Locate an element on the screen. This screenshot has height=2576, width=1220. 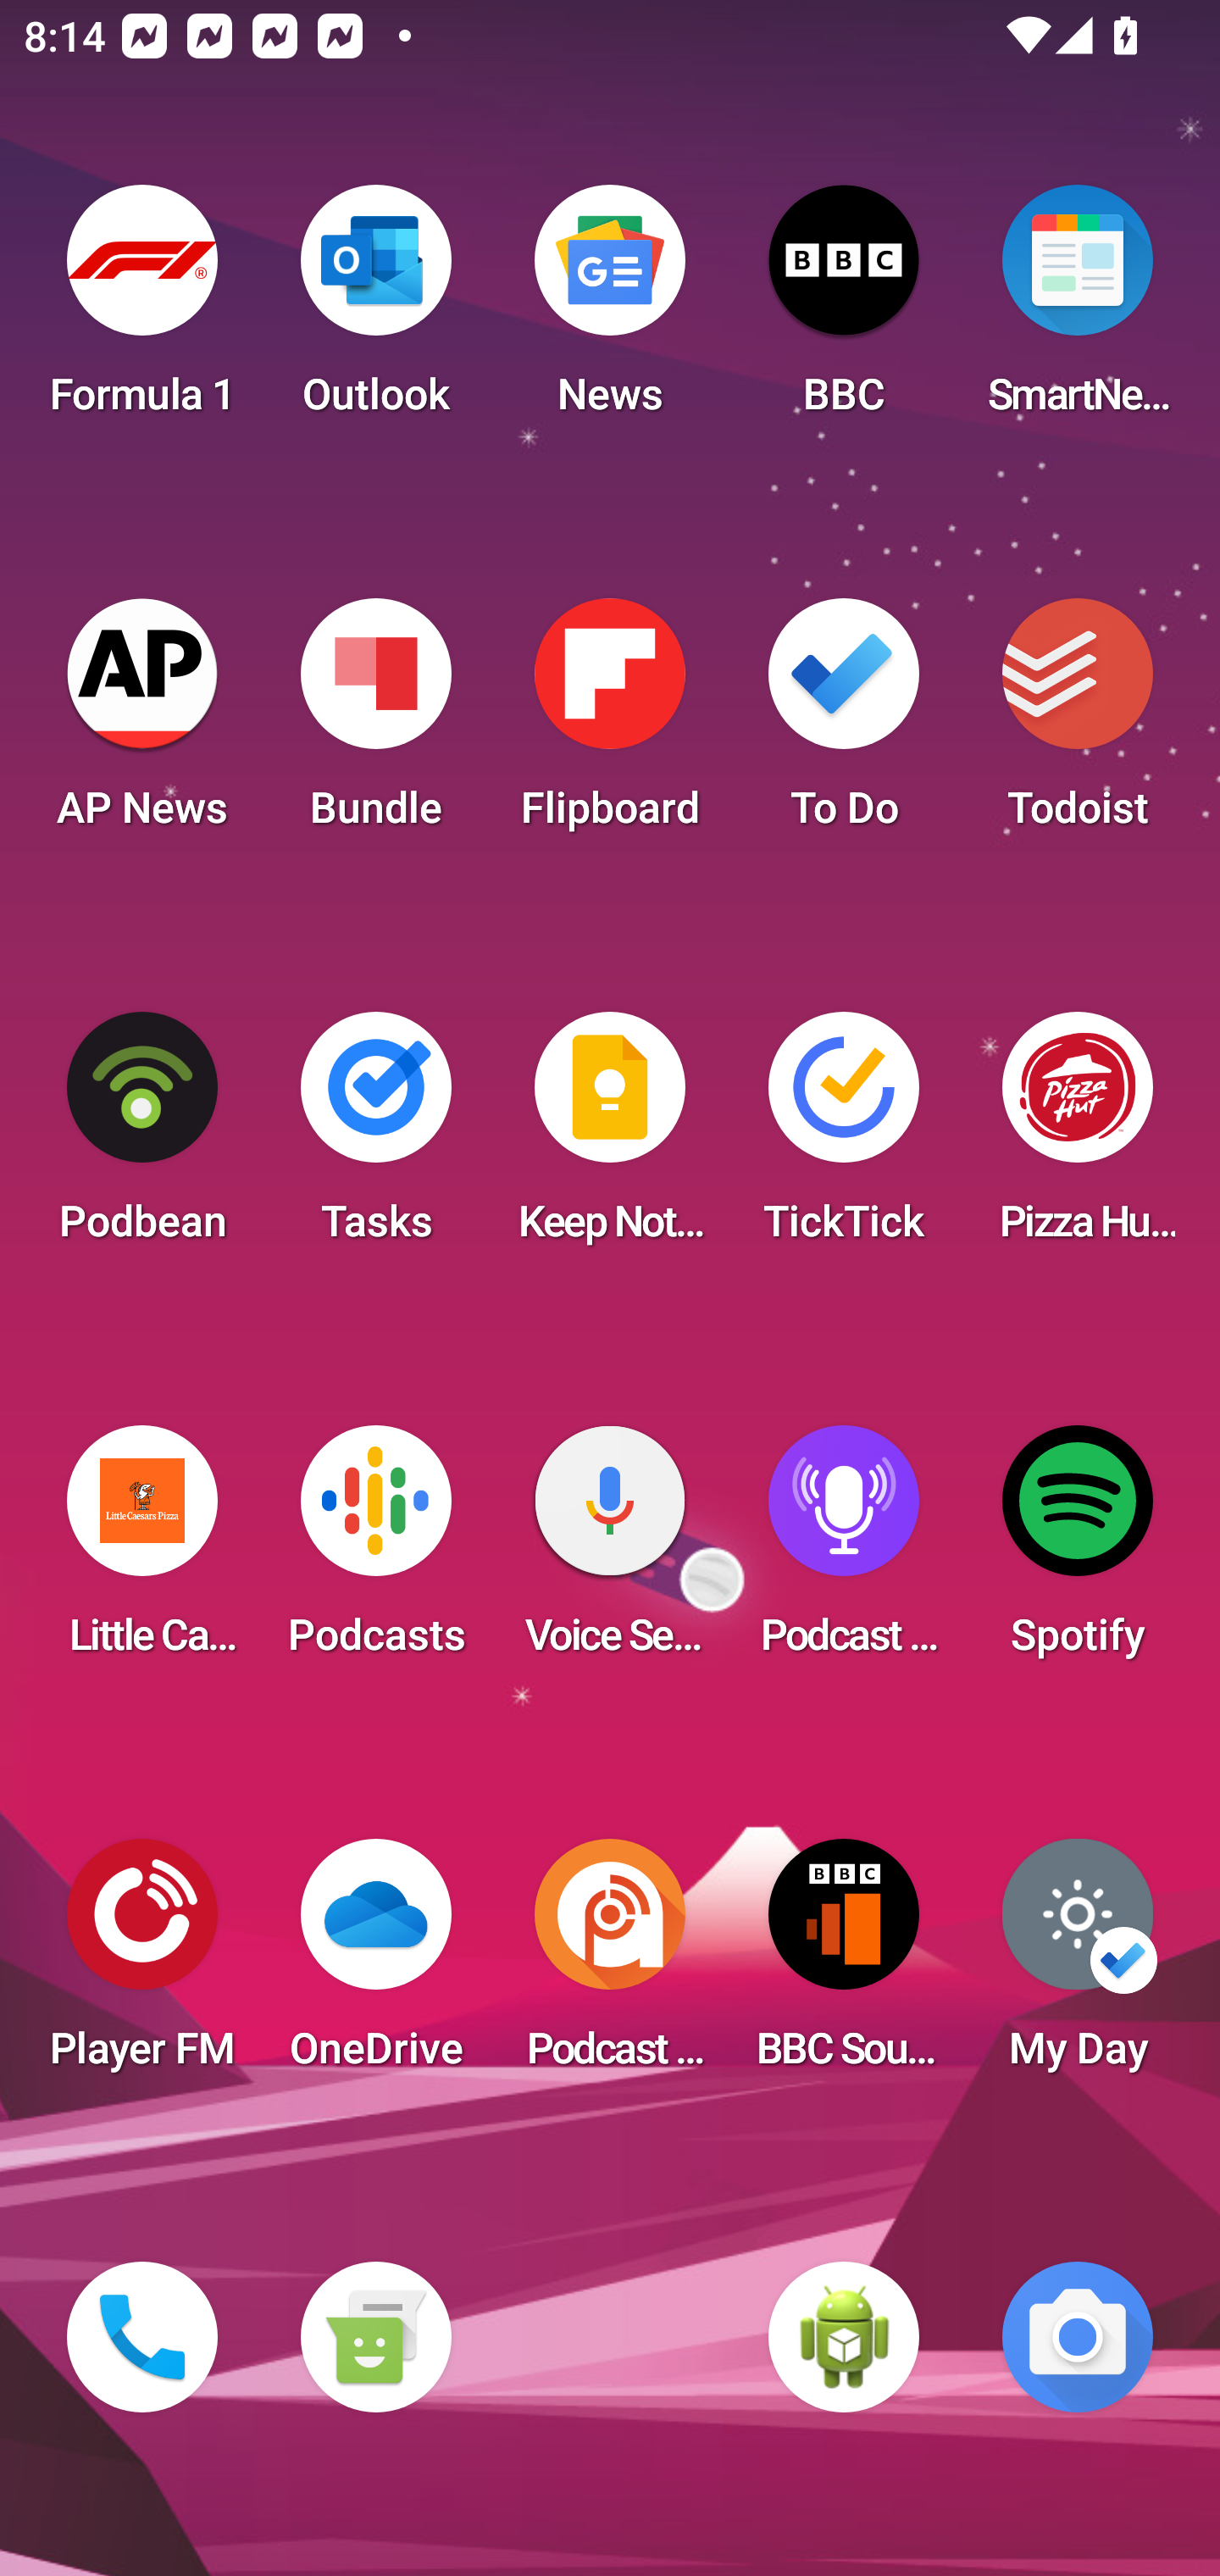
Spotify is located at coordinates (1078, 1551).